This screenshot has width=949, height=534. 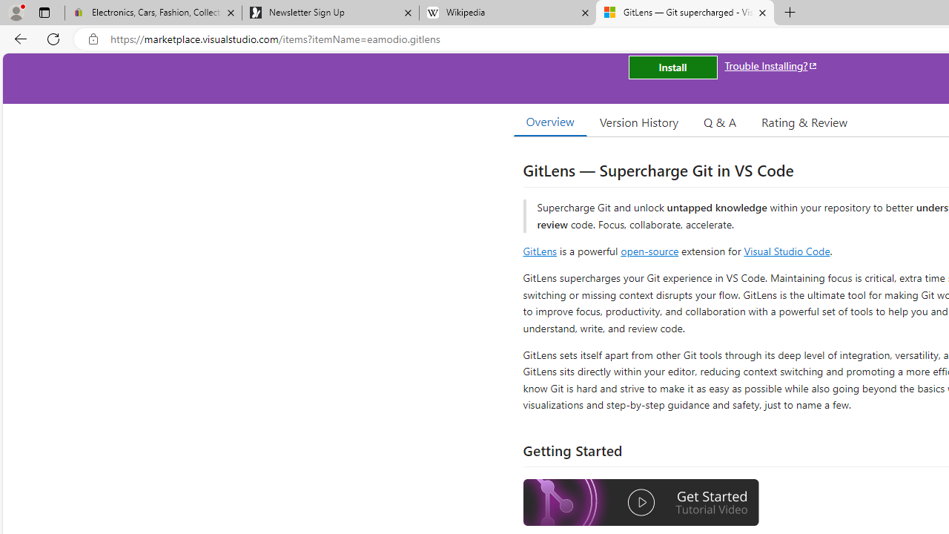 What do you see at coordinates (787, 251) in the screenshot?
I see `Visual Studio Code` at bounding box center [787, 251].